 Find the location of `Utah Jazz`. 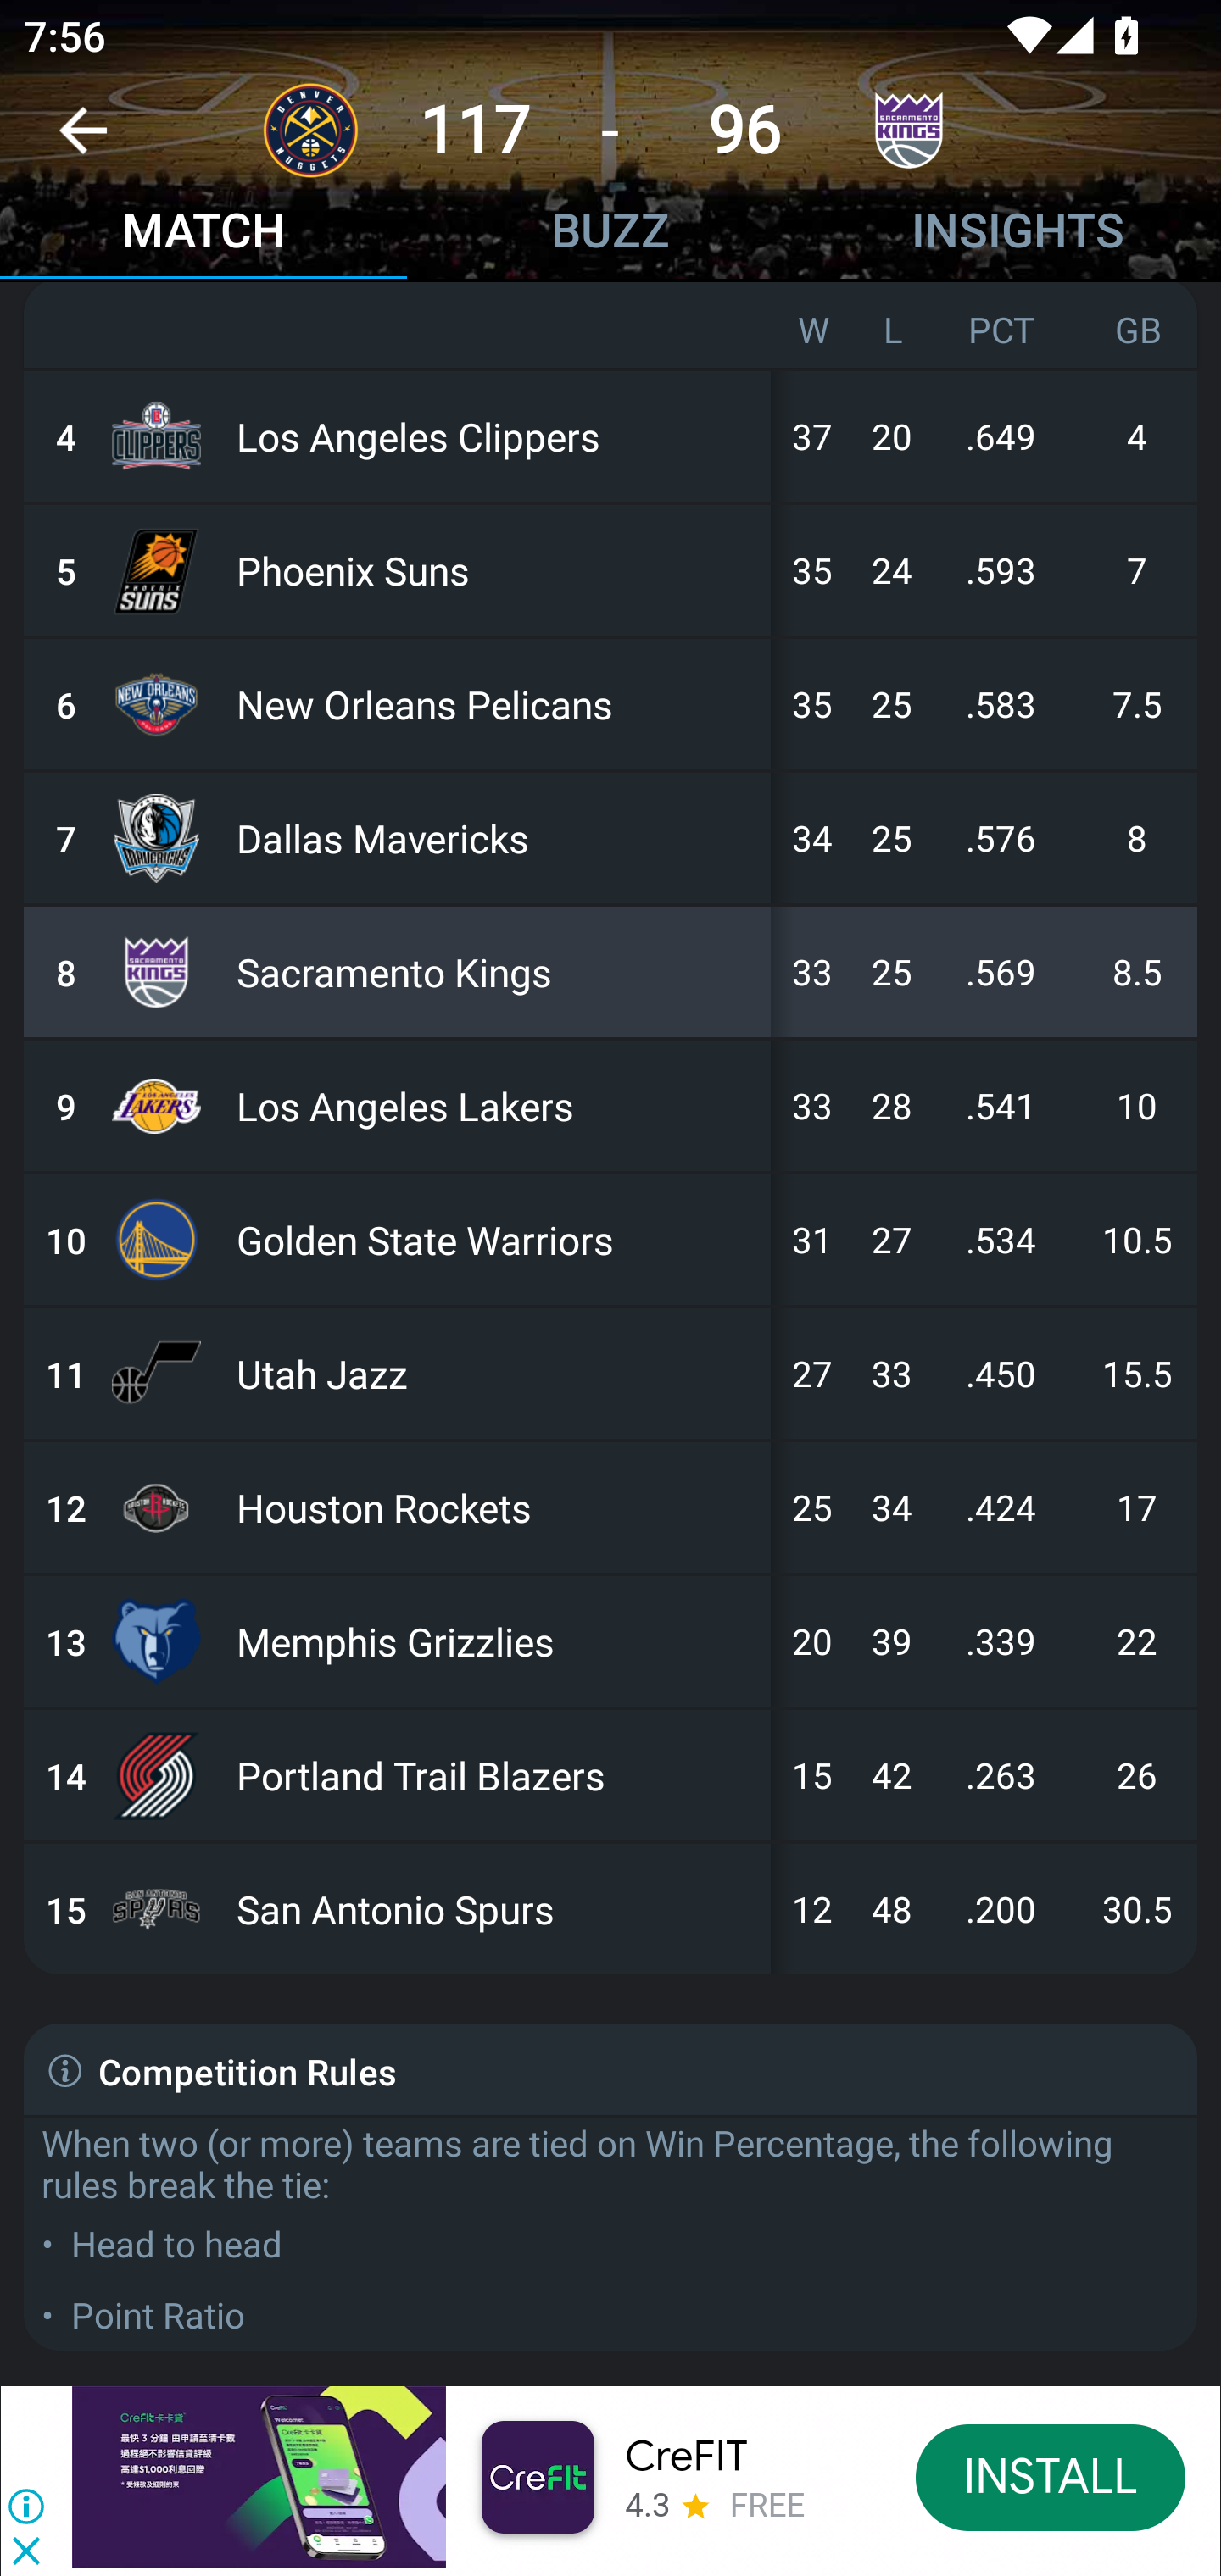

Utah Jazz is located at coordinates (497, 1374).